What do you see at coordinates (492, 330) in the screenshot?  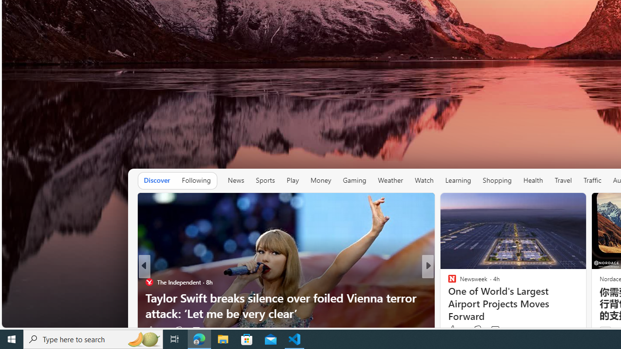 I see `View comments 20 Comment` at bounding box center [492, 330].